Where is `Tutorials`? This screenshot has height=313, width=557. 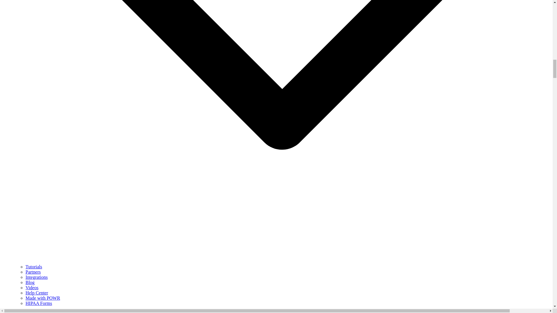
Tutorials is located at coordinates (34, 267).